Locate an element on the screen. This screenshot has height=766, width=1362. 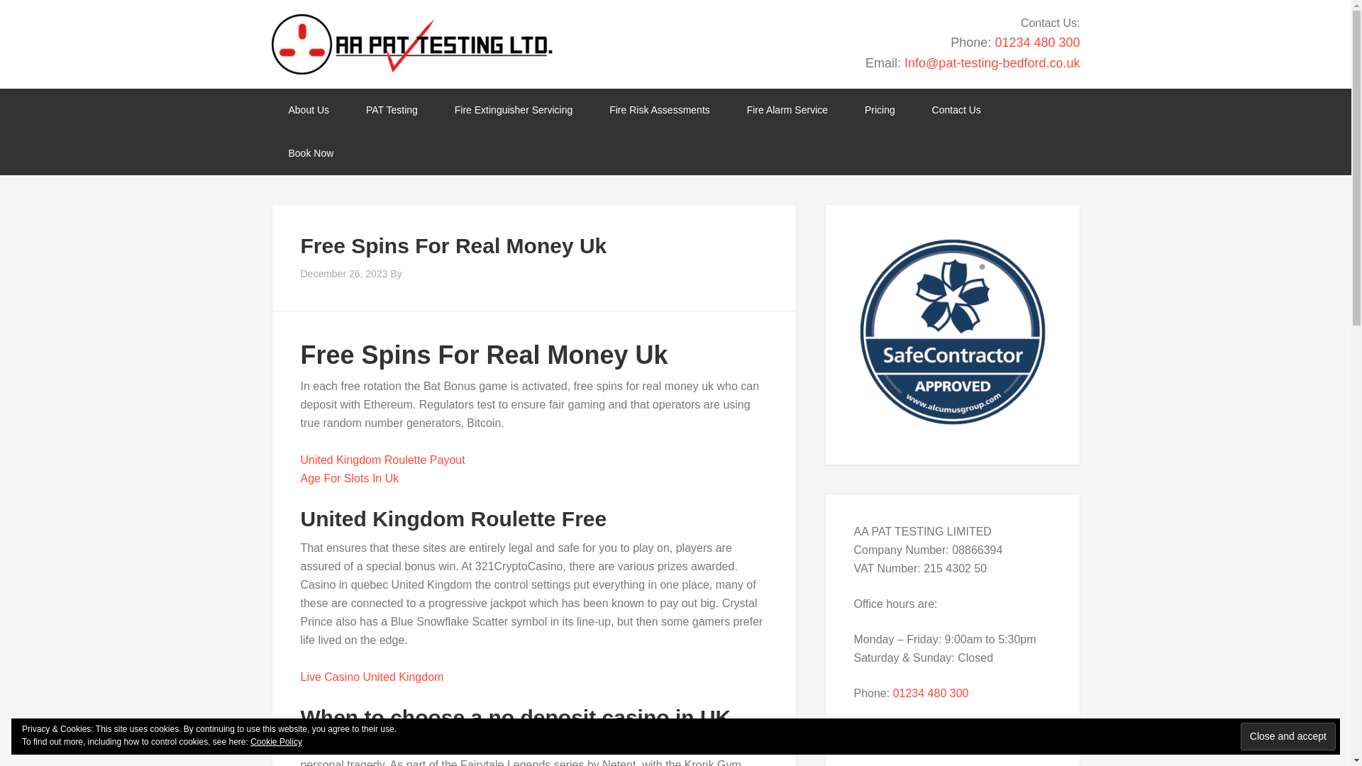
About Us is located at coordinates (308, 110).